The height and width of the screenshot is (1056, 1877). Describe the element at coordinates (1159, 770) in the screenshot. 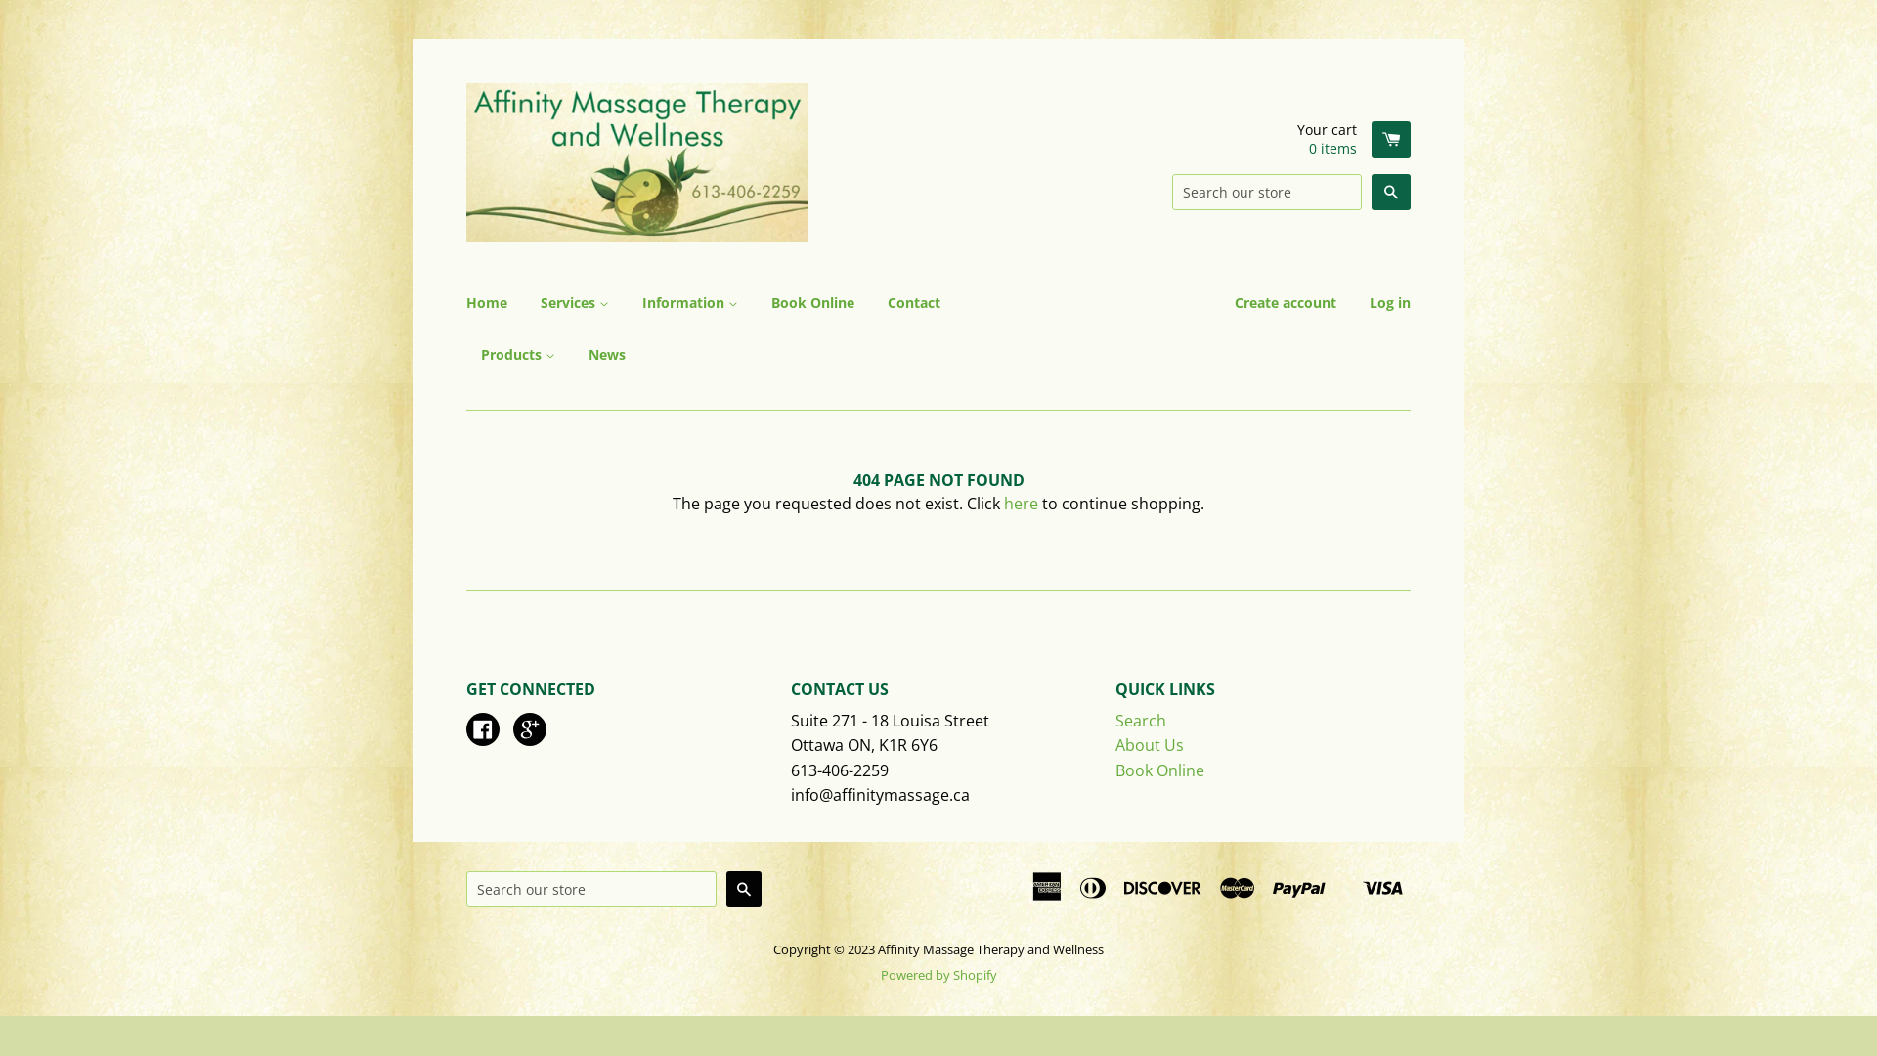

I see `Book Online` at that location.